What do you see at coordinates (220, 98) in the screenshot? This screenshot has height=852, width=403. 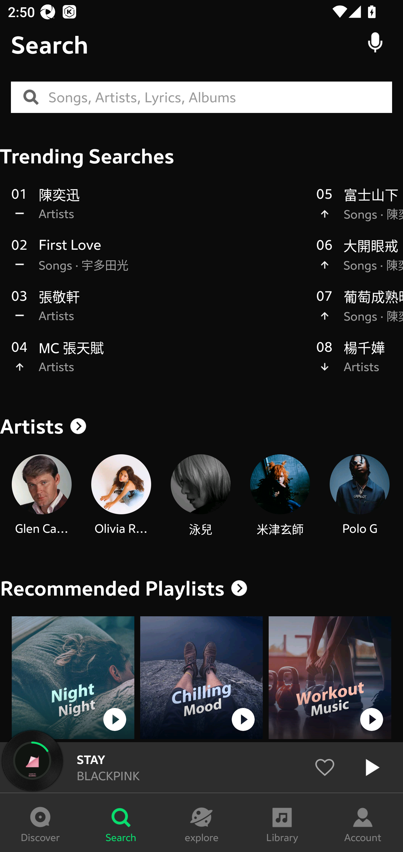 I see `Songs, Artists, Lyrics, Albums` at bounding box center [220, 98].